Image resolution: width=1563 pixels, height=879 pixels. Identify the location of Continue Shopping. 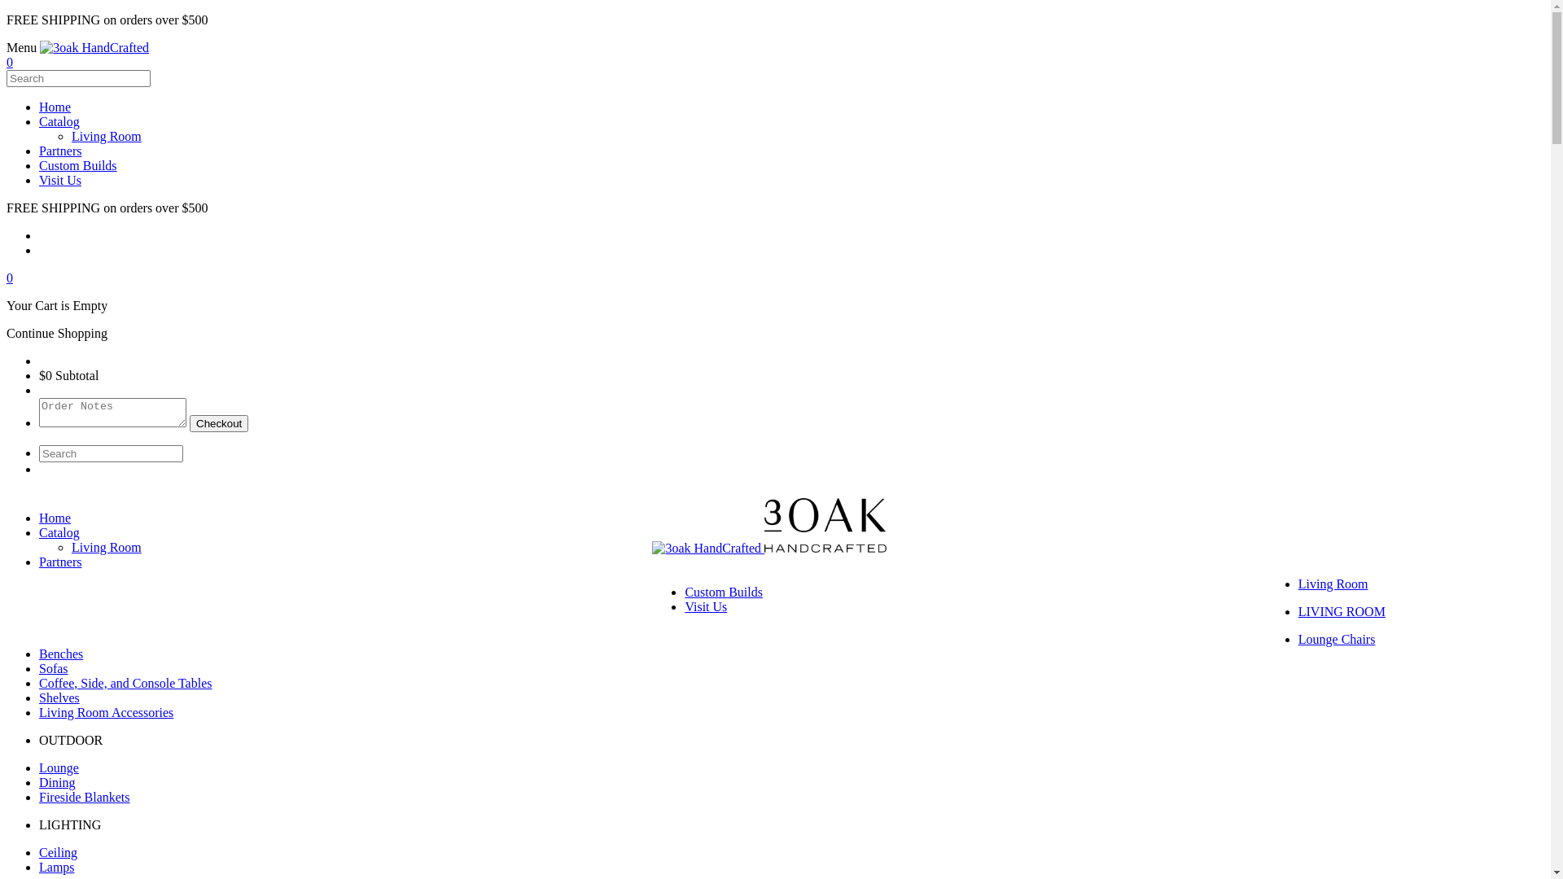
(57, 334).